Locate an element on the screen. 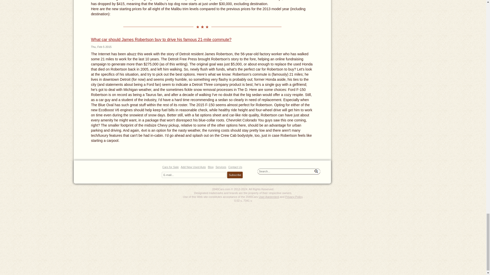 The image size is (490, 275). Services is located at coordinates (220, 167).